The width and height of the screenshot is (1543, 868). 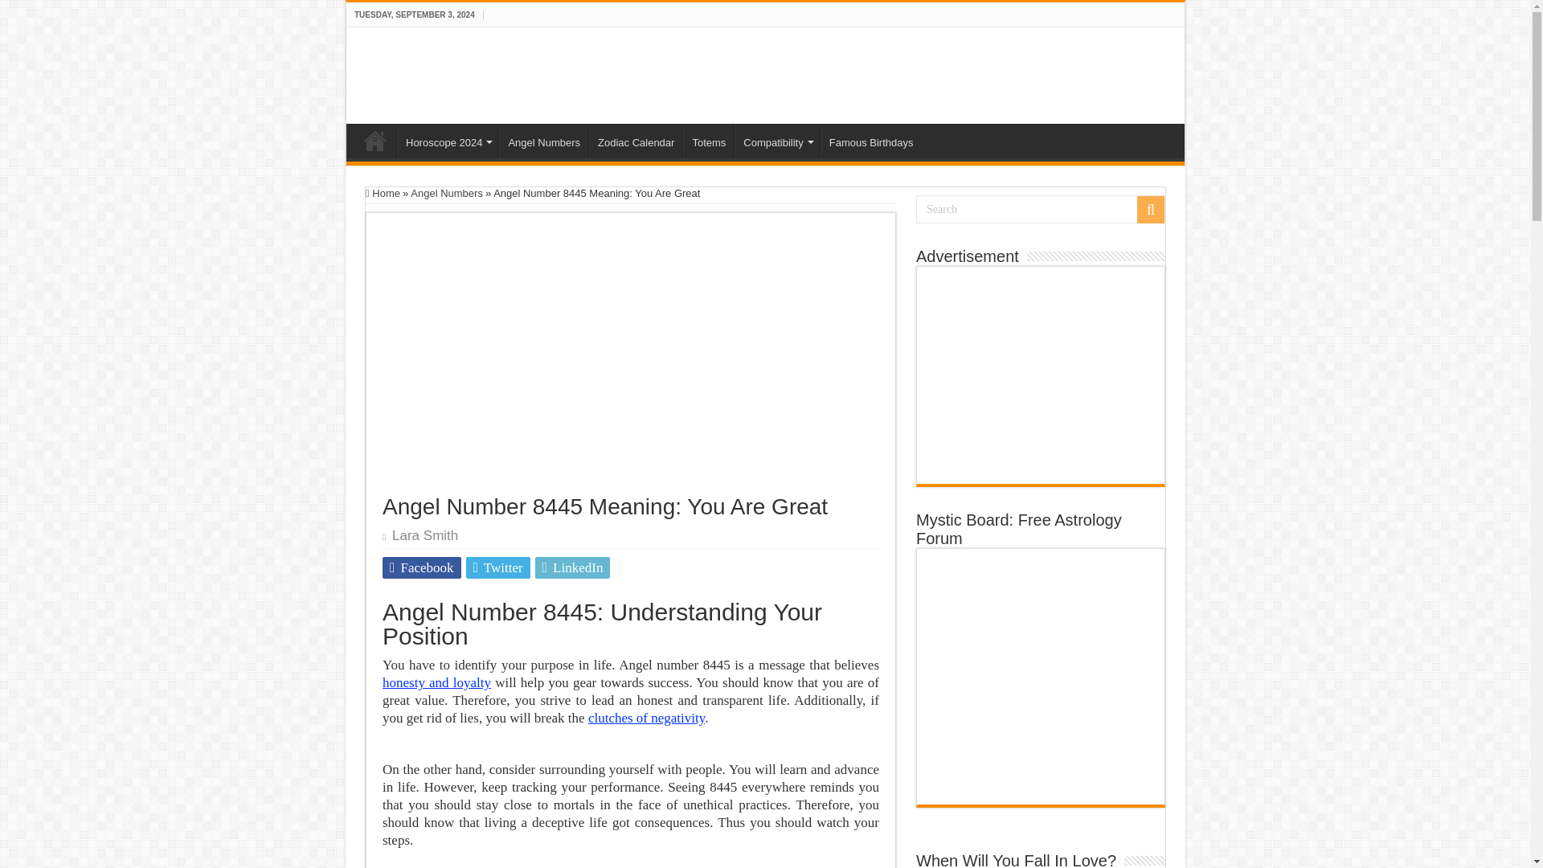 I want to click on LinkedIn, so click(x=573, y=567).